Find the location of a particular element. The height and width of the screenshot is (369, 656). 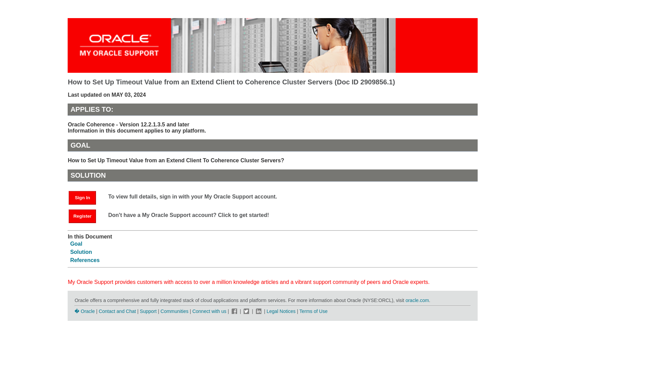

References is located at coordinates (85, 260).